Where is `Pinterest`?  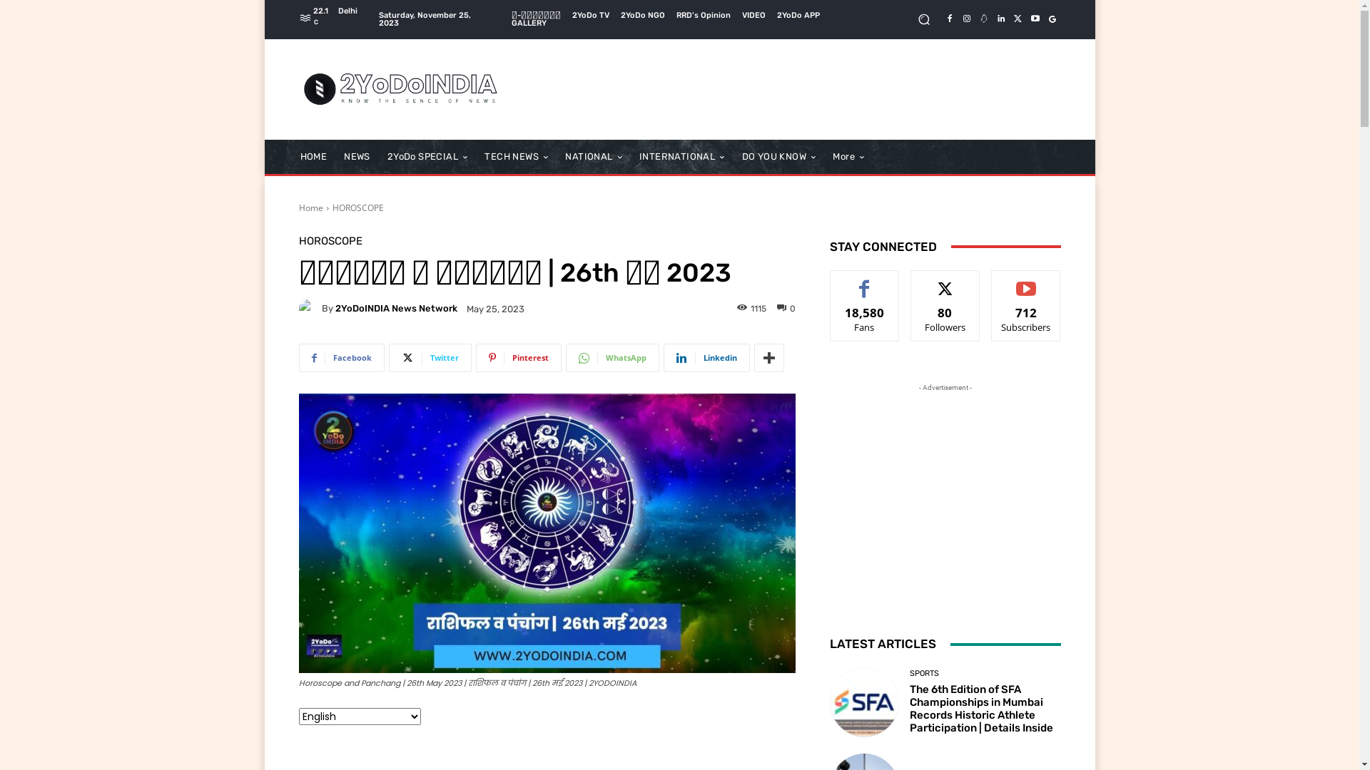 Pinterest is located at coordinates (518, 358).